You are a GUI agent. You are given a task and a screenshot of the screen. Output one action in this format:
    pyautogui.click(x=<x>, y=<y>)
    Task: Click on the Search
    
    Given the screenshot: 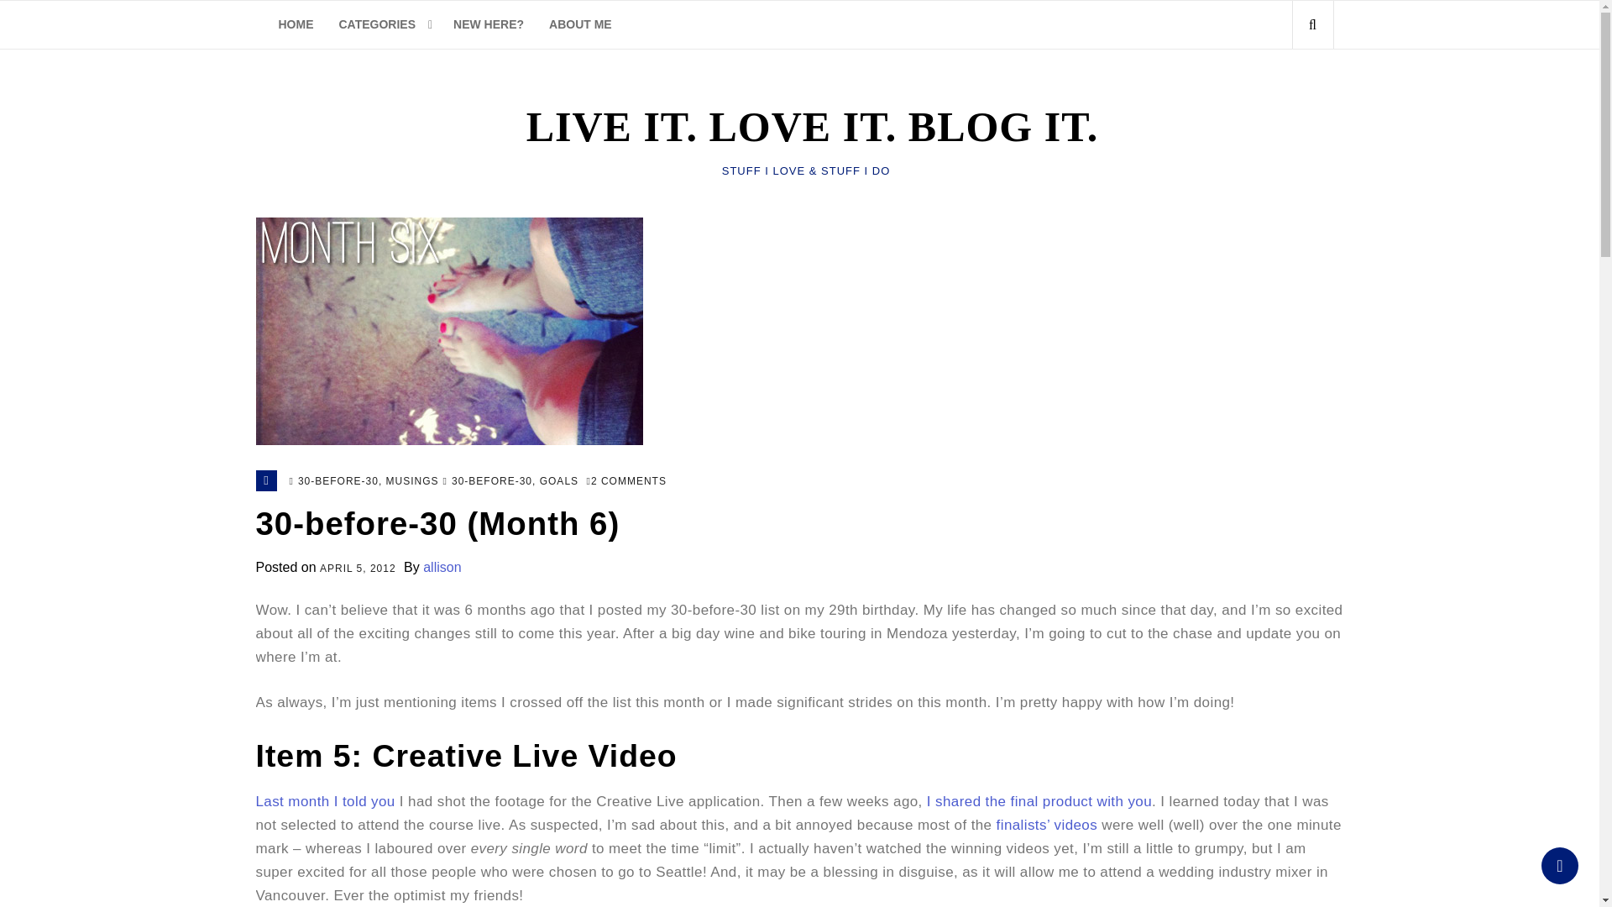 What is the action you would take?
    pyautogui.click(x=1283, y=99)
    